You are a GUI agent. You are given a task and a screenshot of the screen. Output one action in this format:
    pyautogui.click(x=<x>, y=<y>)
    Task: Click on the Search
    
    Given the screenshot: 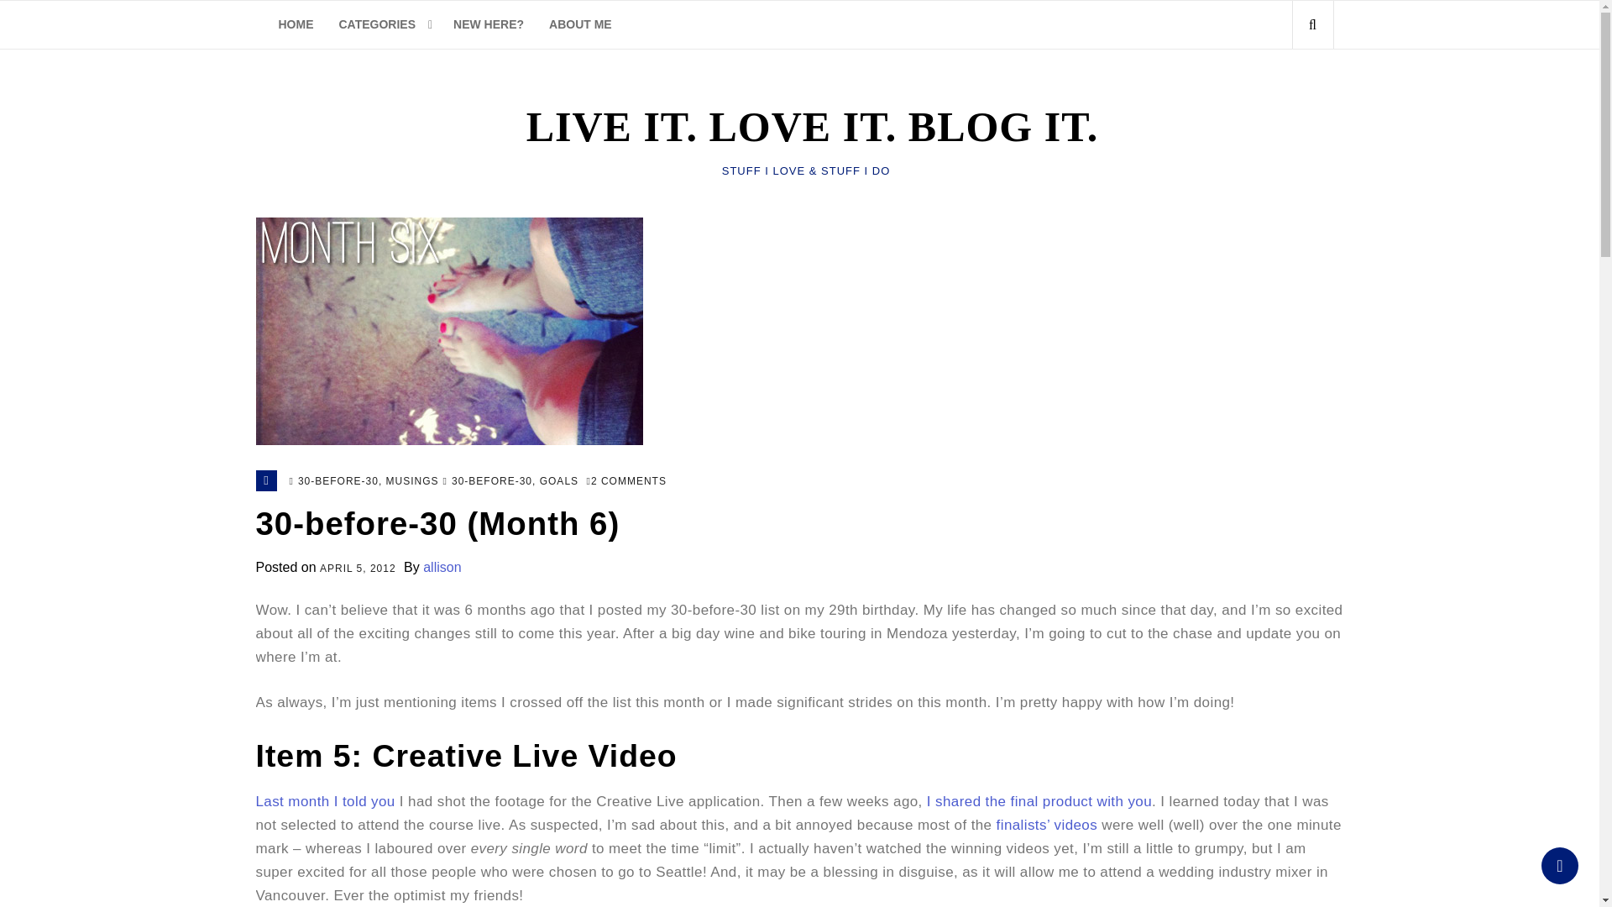 What is the action you would take?
    pyautogui.click(x=1283, y=99)
    